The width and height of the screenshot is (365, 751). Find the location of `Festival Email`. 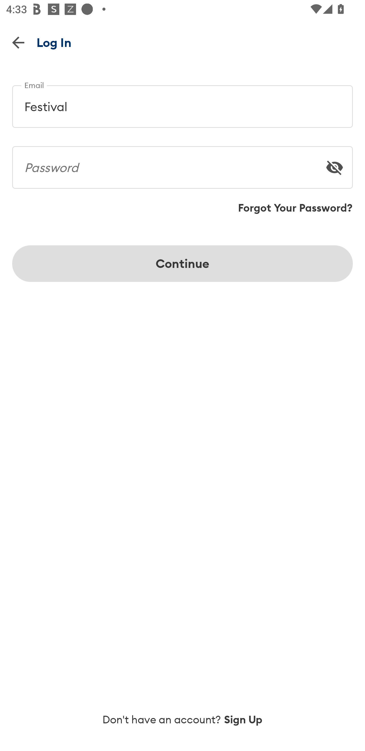

Festival Email is located at coordinates (182, 103).